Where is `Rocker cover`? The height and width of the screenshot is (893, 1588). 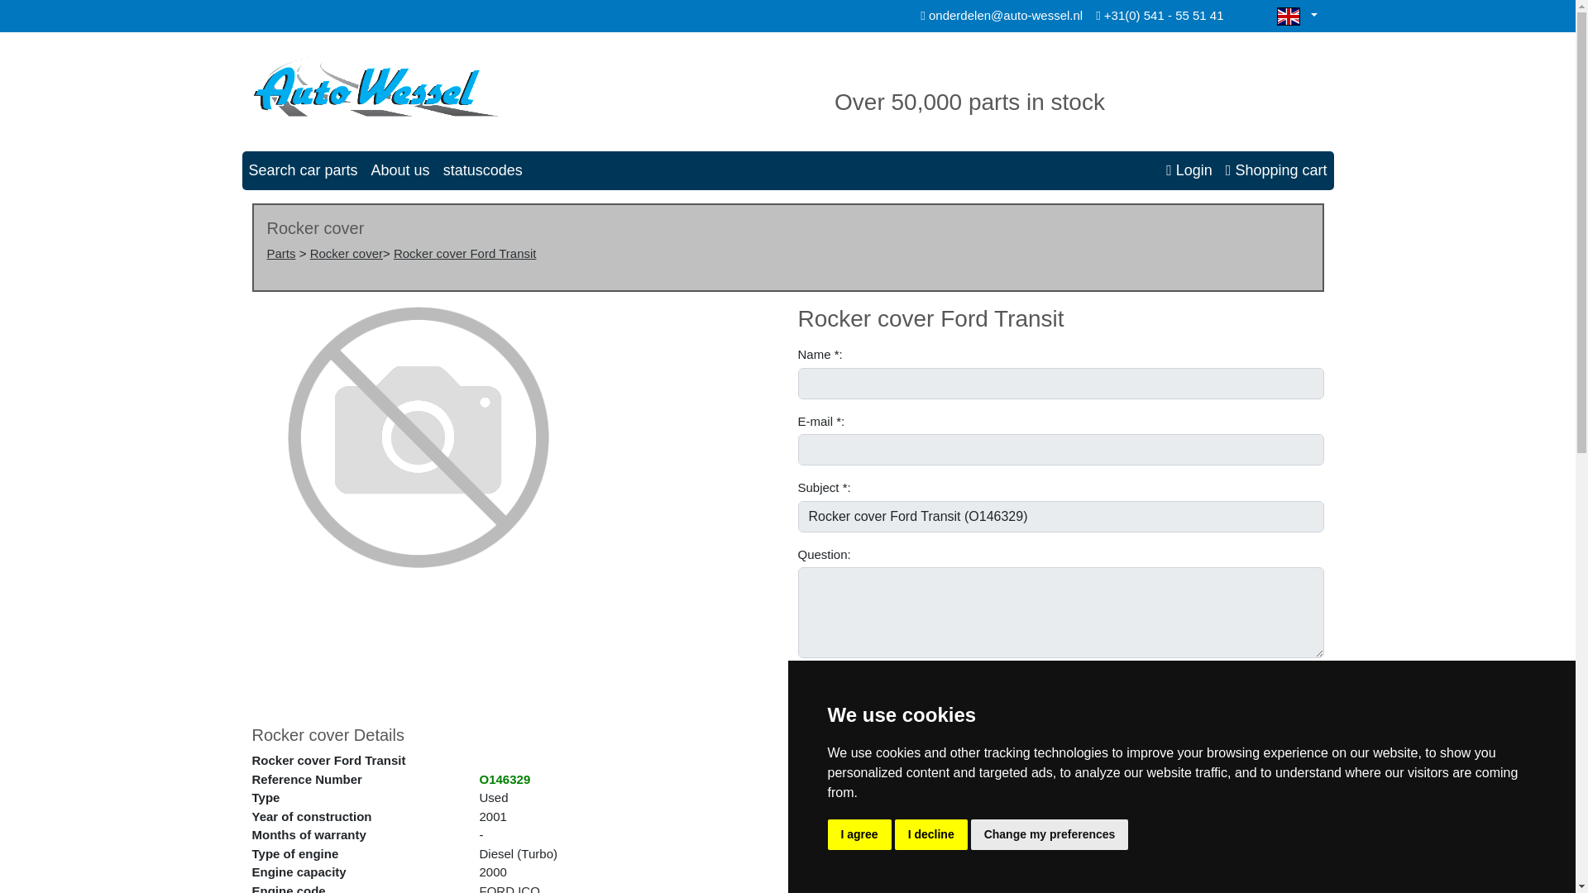
Rocker cover is located at coordinates (346, 253).